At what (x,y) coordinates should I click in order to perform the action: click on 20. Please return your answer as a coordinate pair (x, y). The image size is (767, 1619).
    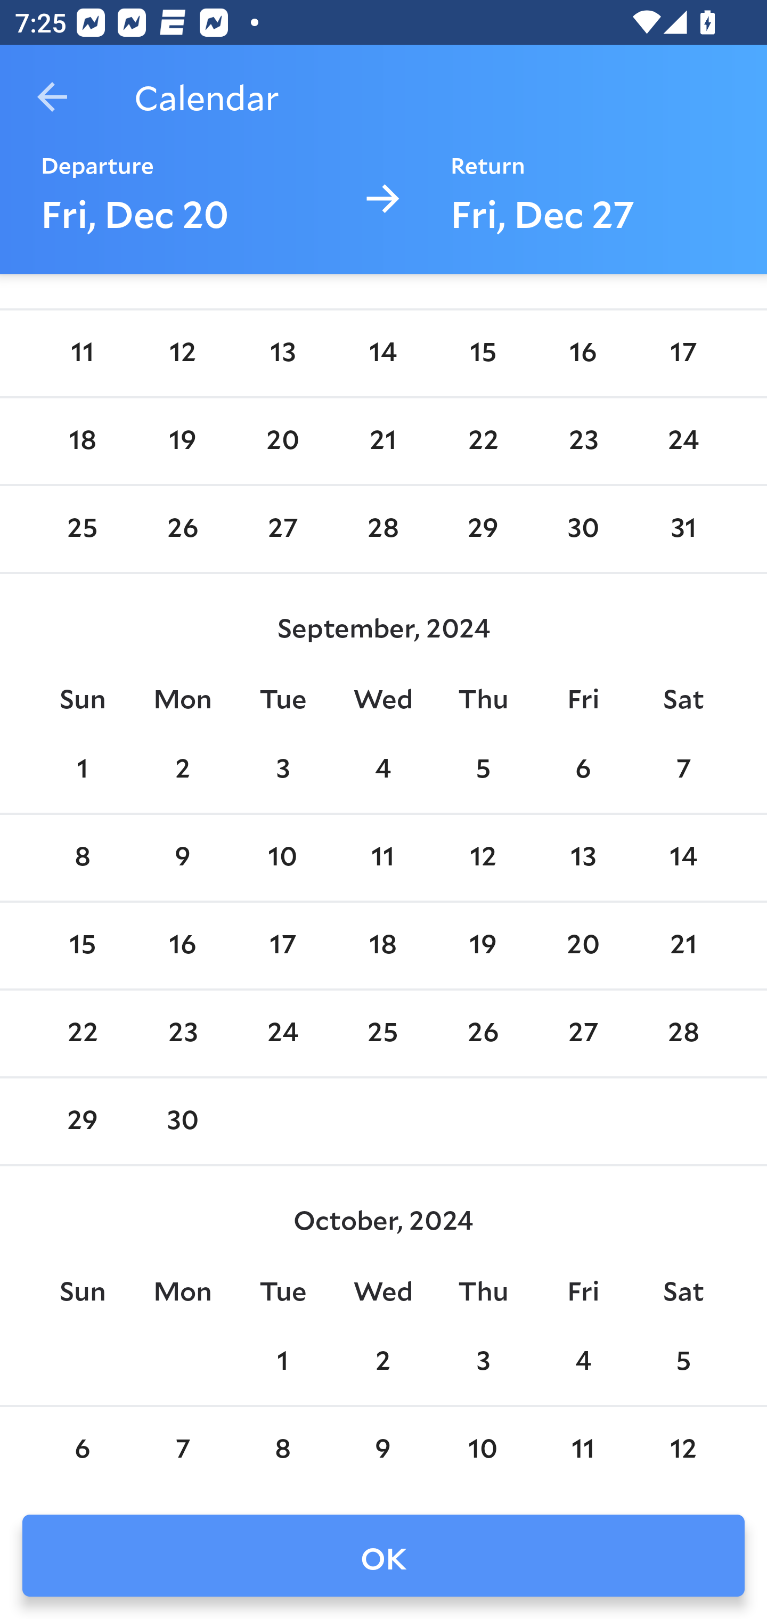
    Looking at the image, I should click on (583, 945).